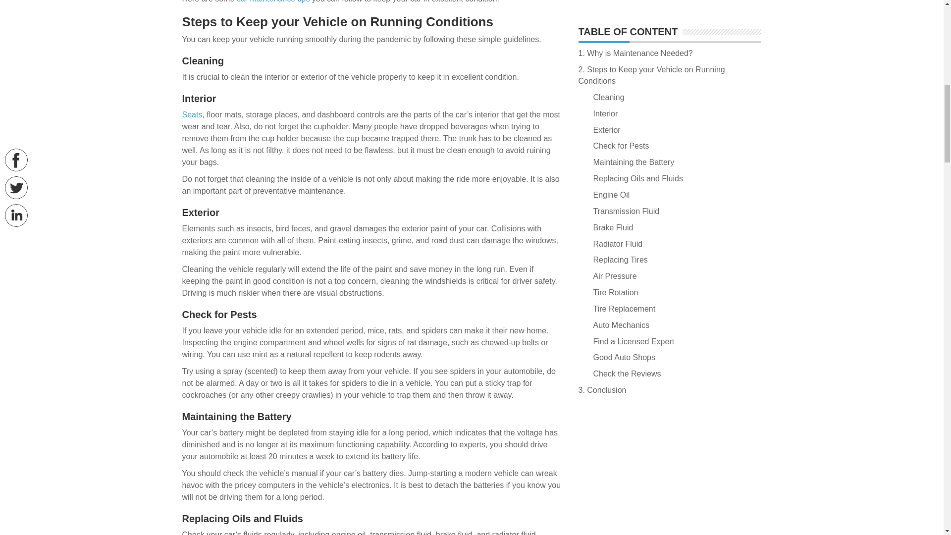  I want to click on car maintenance tips, so click(273, 1).